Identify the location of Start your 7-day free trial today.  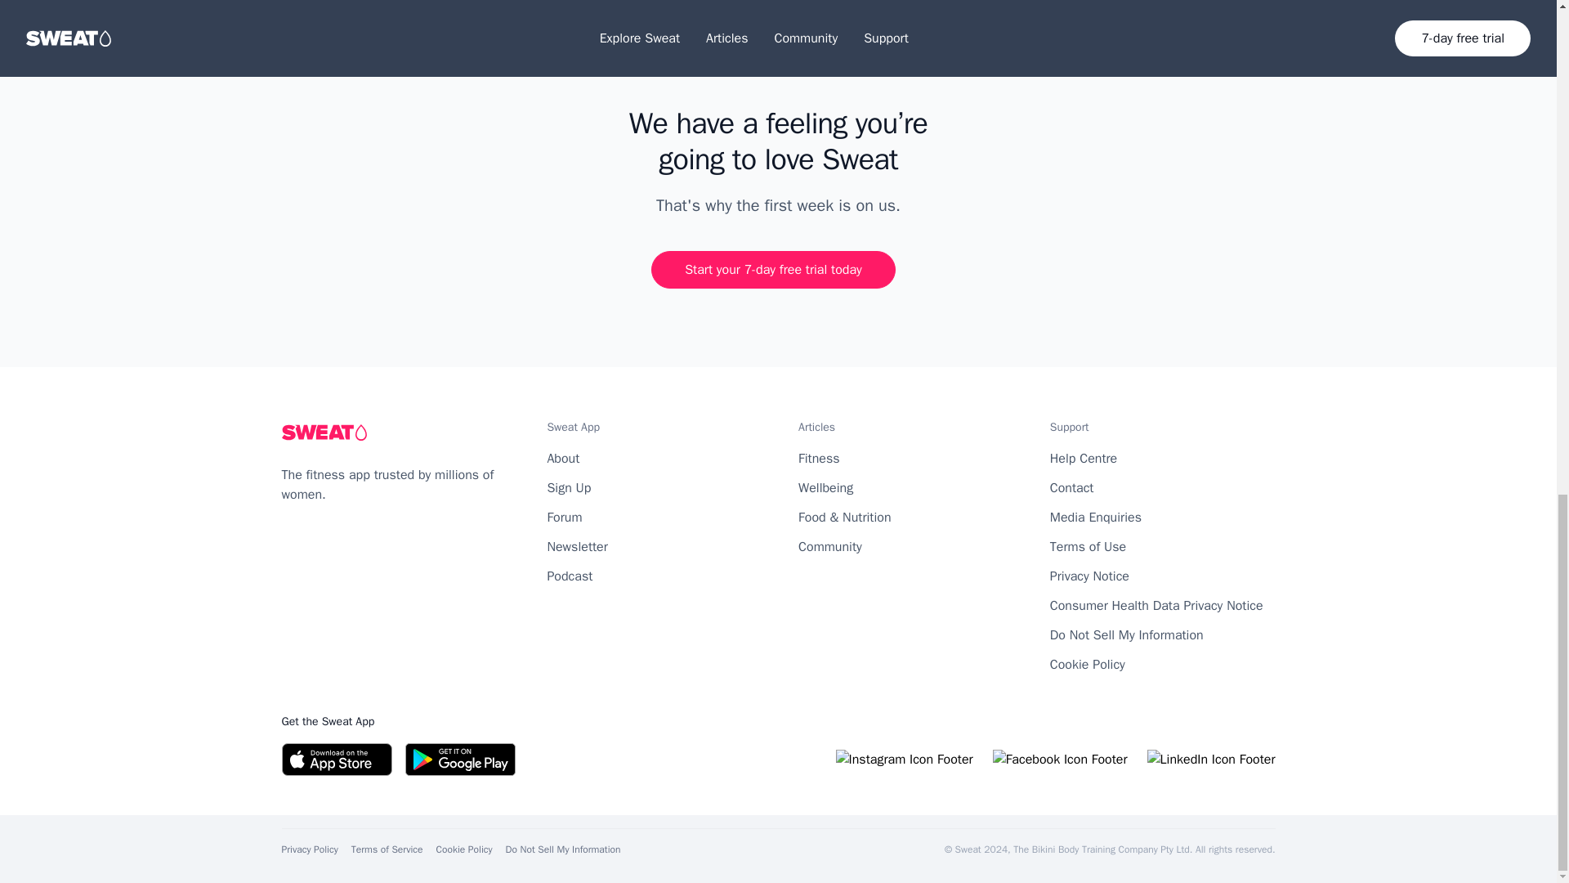
(773, 270).